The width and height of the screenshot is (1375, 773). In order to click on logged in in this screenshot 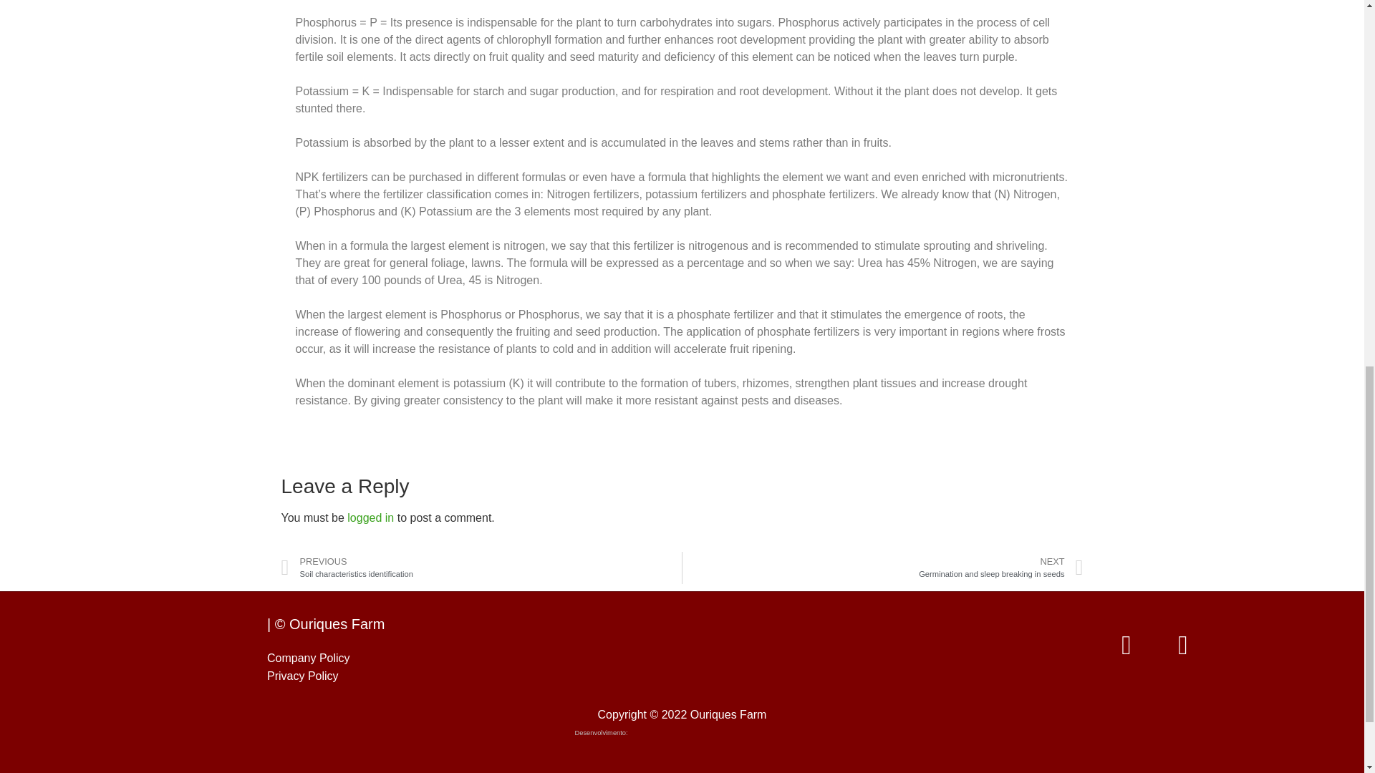, I will do `click(370, 517)`.